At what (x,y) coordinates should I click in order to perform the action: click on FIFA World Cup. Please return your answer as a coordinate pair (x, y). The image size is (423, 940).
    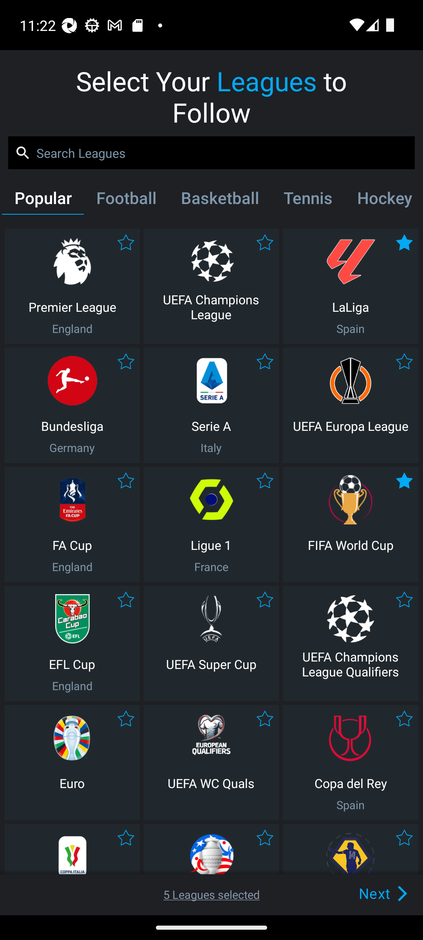
    Looking at the image, I should click on (351, 524).